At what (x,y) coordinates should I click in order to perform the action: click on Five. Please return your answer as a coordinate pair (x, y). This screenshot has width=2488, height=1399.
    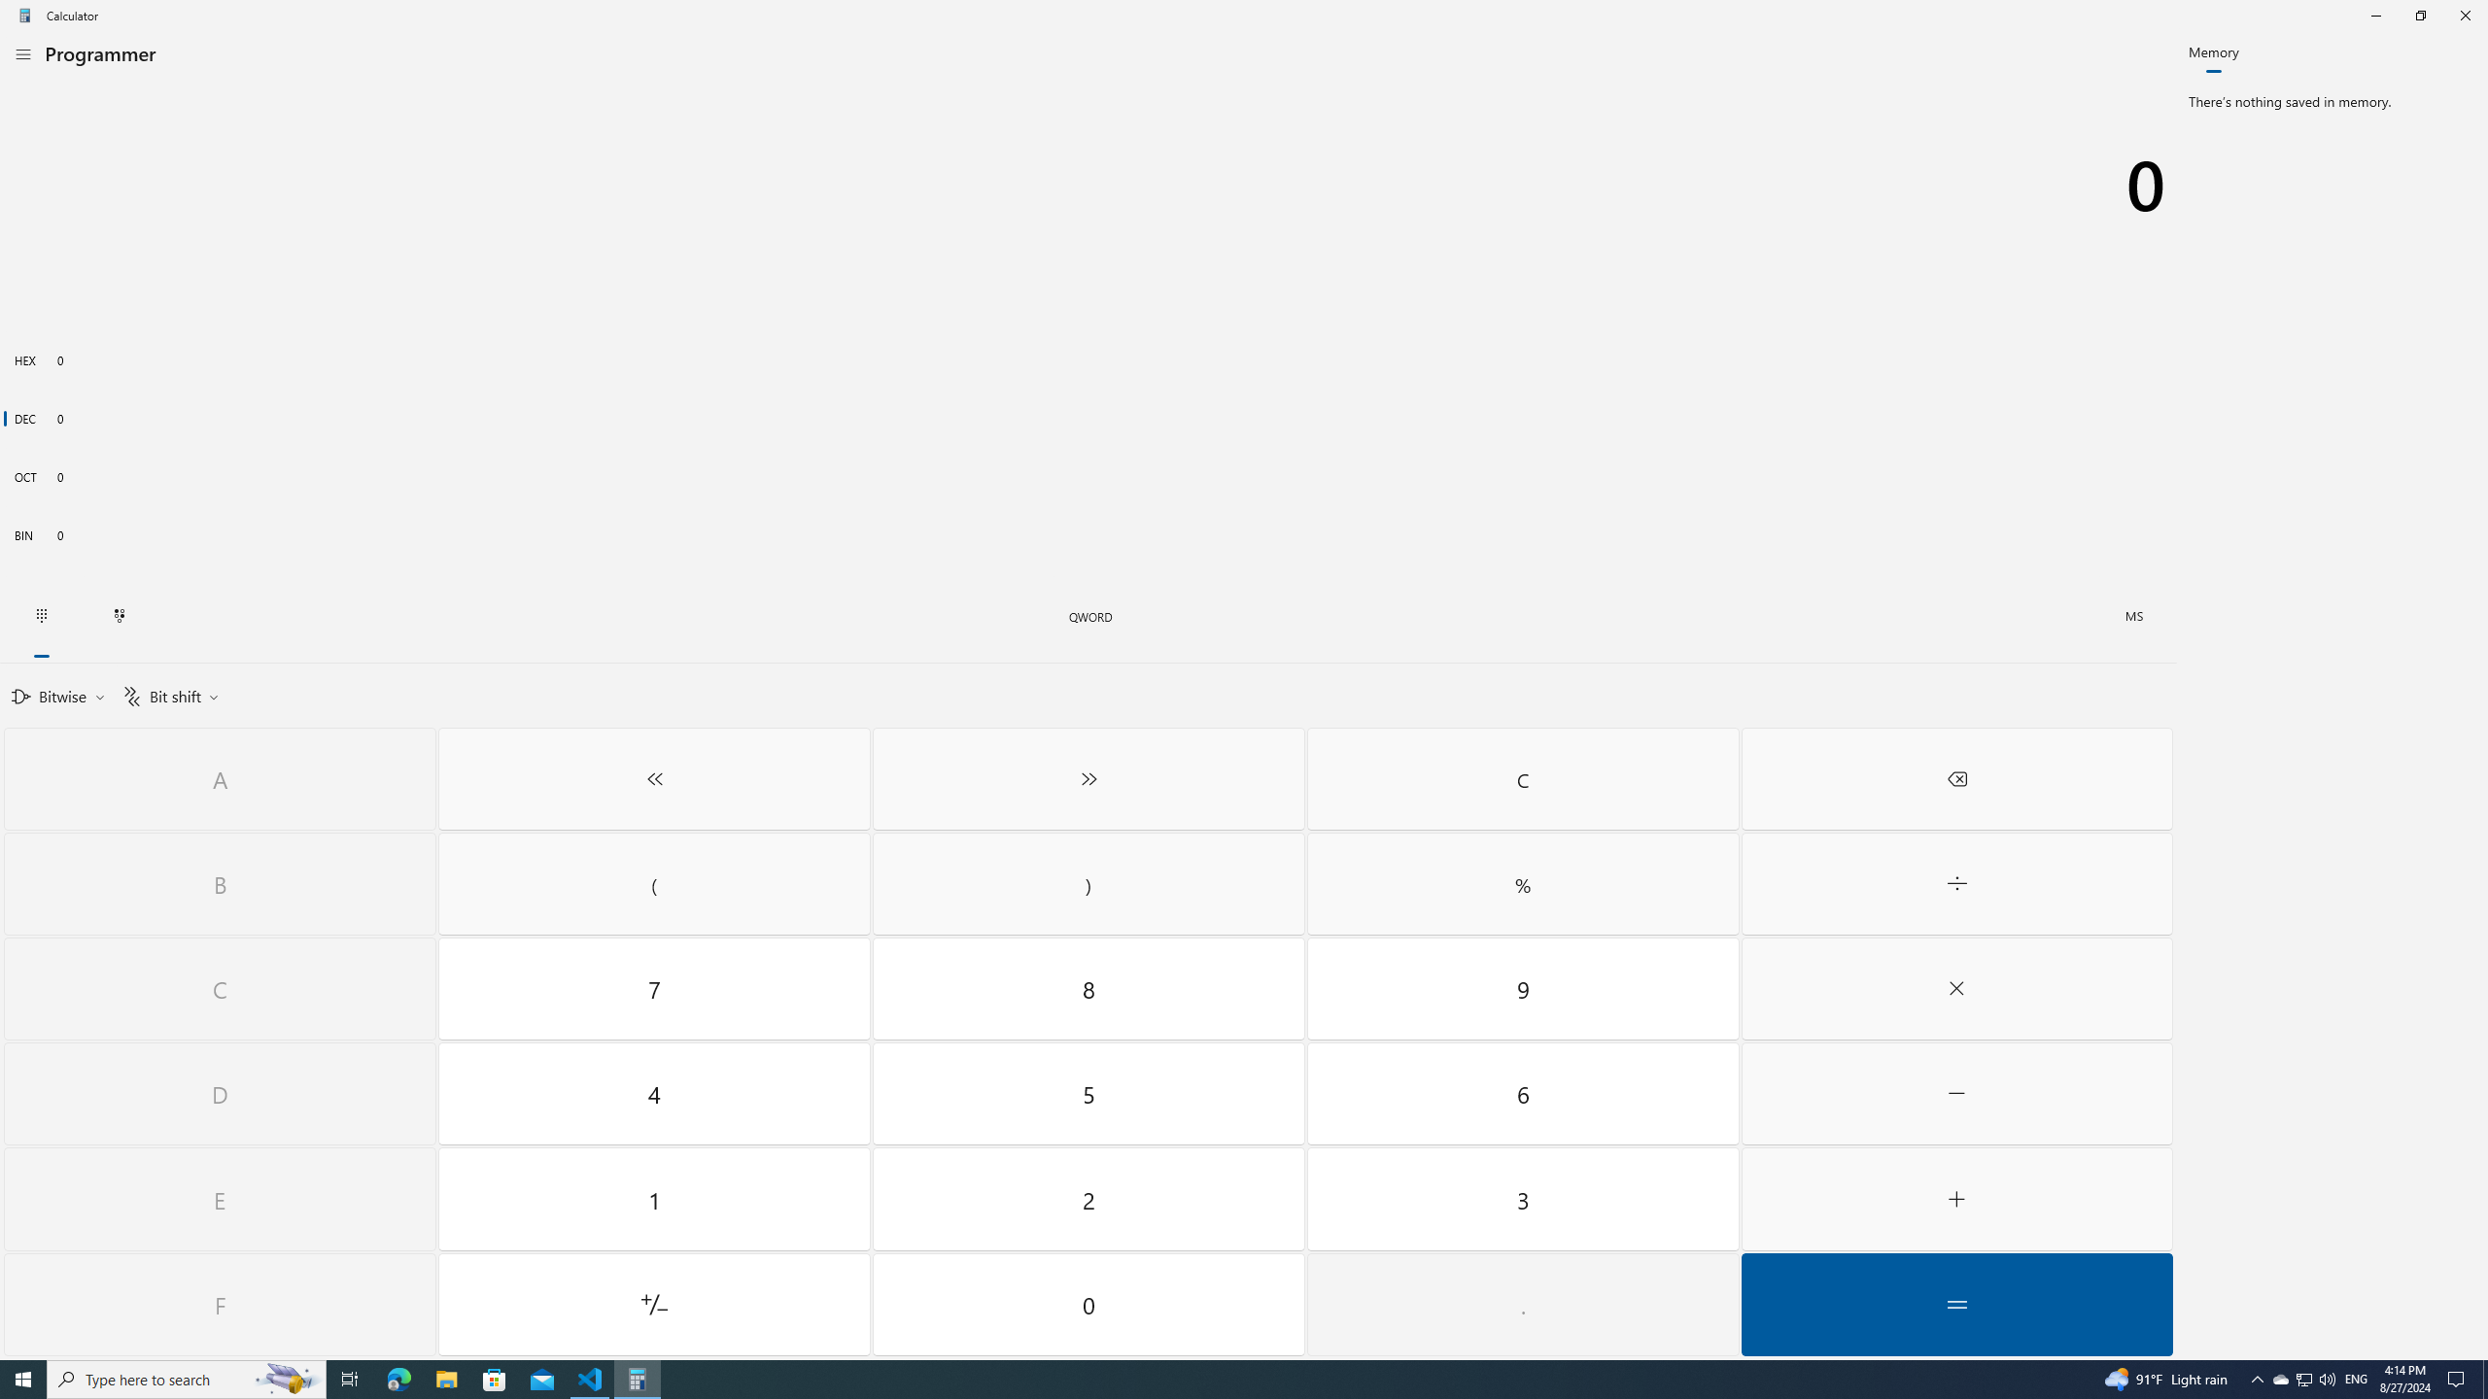
    Looking at the image, I should click on (1089, 1094).